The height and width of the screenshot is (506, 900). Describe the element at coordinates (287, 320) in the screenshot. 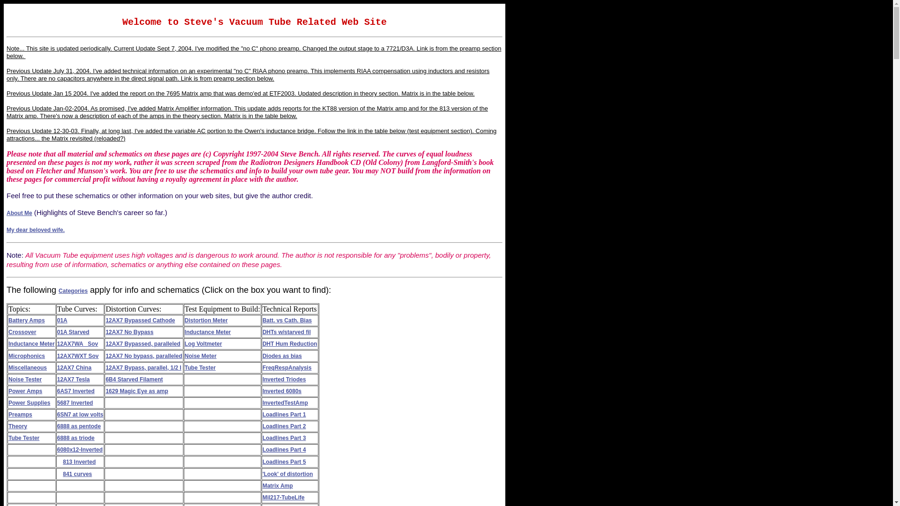

I see `Batt. vs Cath. Bias` at that location.